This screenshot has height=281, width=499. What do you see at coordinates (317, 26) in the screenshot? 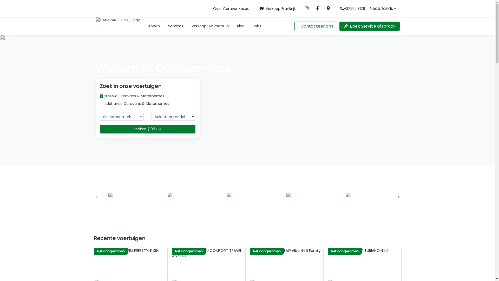
I see `Contacteer ons` at bounding box center [317, 26].